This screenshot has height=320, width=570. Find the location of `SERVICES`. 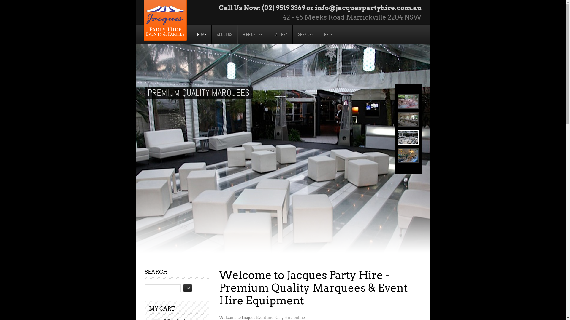

SERVICES is located at coordinates (306, 34).